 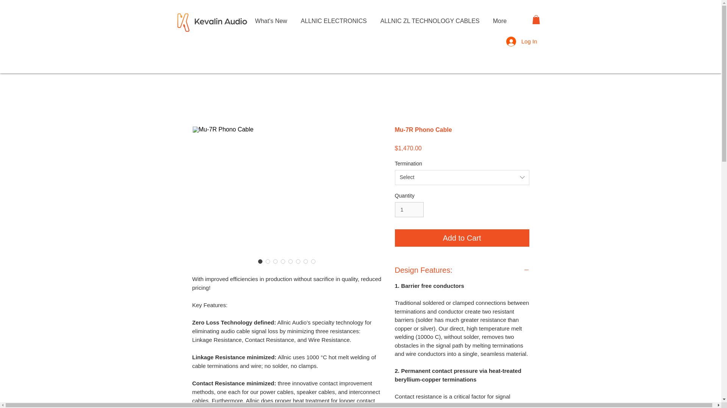 What do you see at coordinates (409, 209) in the screenshot?
I see `1` at bounding box center [409, 209].